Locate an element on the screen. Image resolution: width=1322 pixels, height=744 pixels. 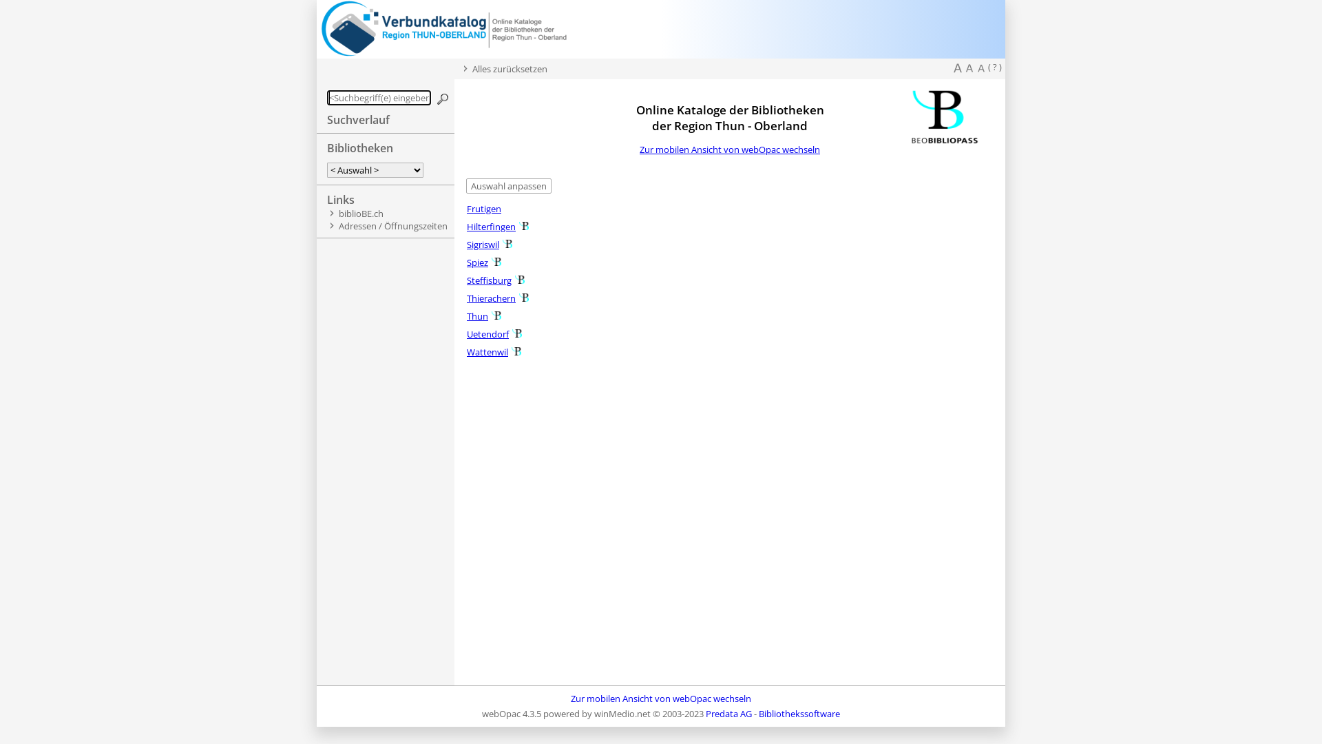
Beo BiblioPass is located at coordinates (496, 262).